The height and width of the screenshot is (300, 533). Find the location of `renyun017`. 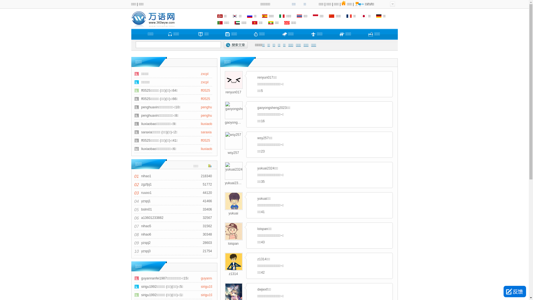

renyun017 is located at coordinates (233, 92).